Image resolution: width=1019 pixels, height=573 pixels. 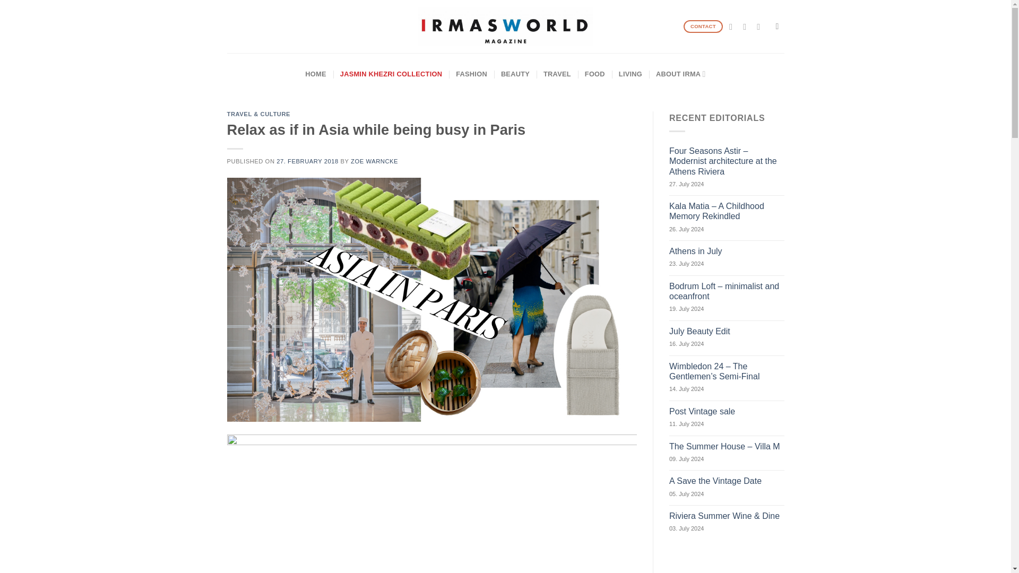 What do you see at coordinates (727, 481) in the screenshot?
I see `A Save the Vintage Date` at bounding box center [727, 481].